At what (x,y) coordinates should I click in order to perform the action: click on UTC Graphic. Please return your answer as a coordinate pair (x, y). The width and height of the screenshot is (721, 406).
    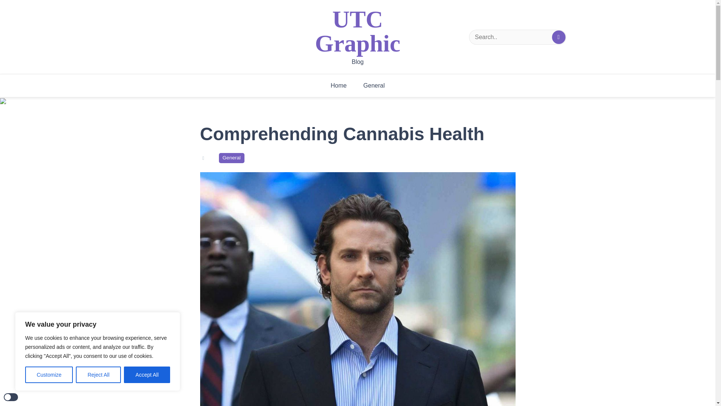
    Looking at the image, I should click on (358, 32).